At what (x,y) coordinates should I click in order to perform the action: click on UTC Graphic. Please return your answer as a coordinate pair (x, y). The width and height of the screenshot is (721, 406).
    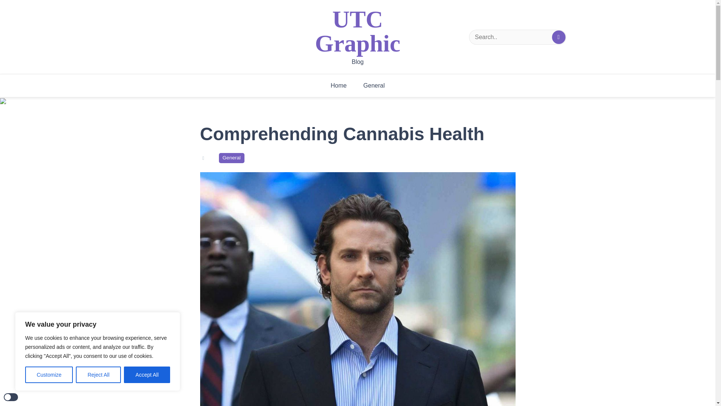
    Looking at the image, I should click on (358, 32).